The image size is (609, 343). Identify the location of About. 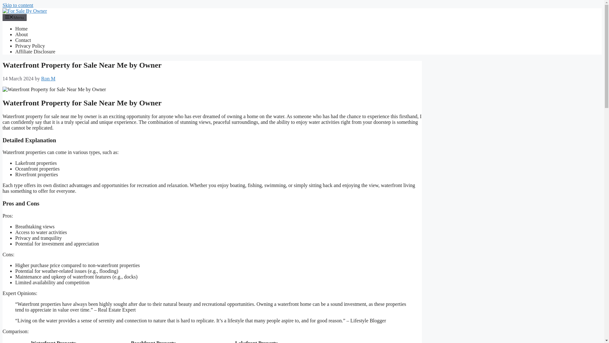
(22, 34).